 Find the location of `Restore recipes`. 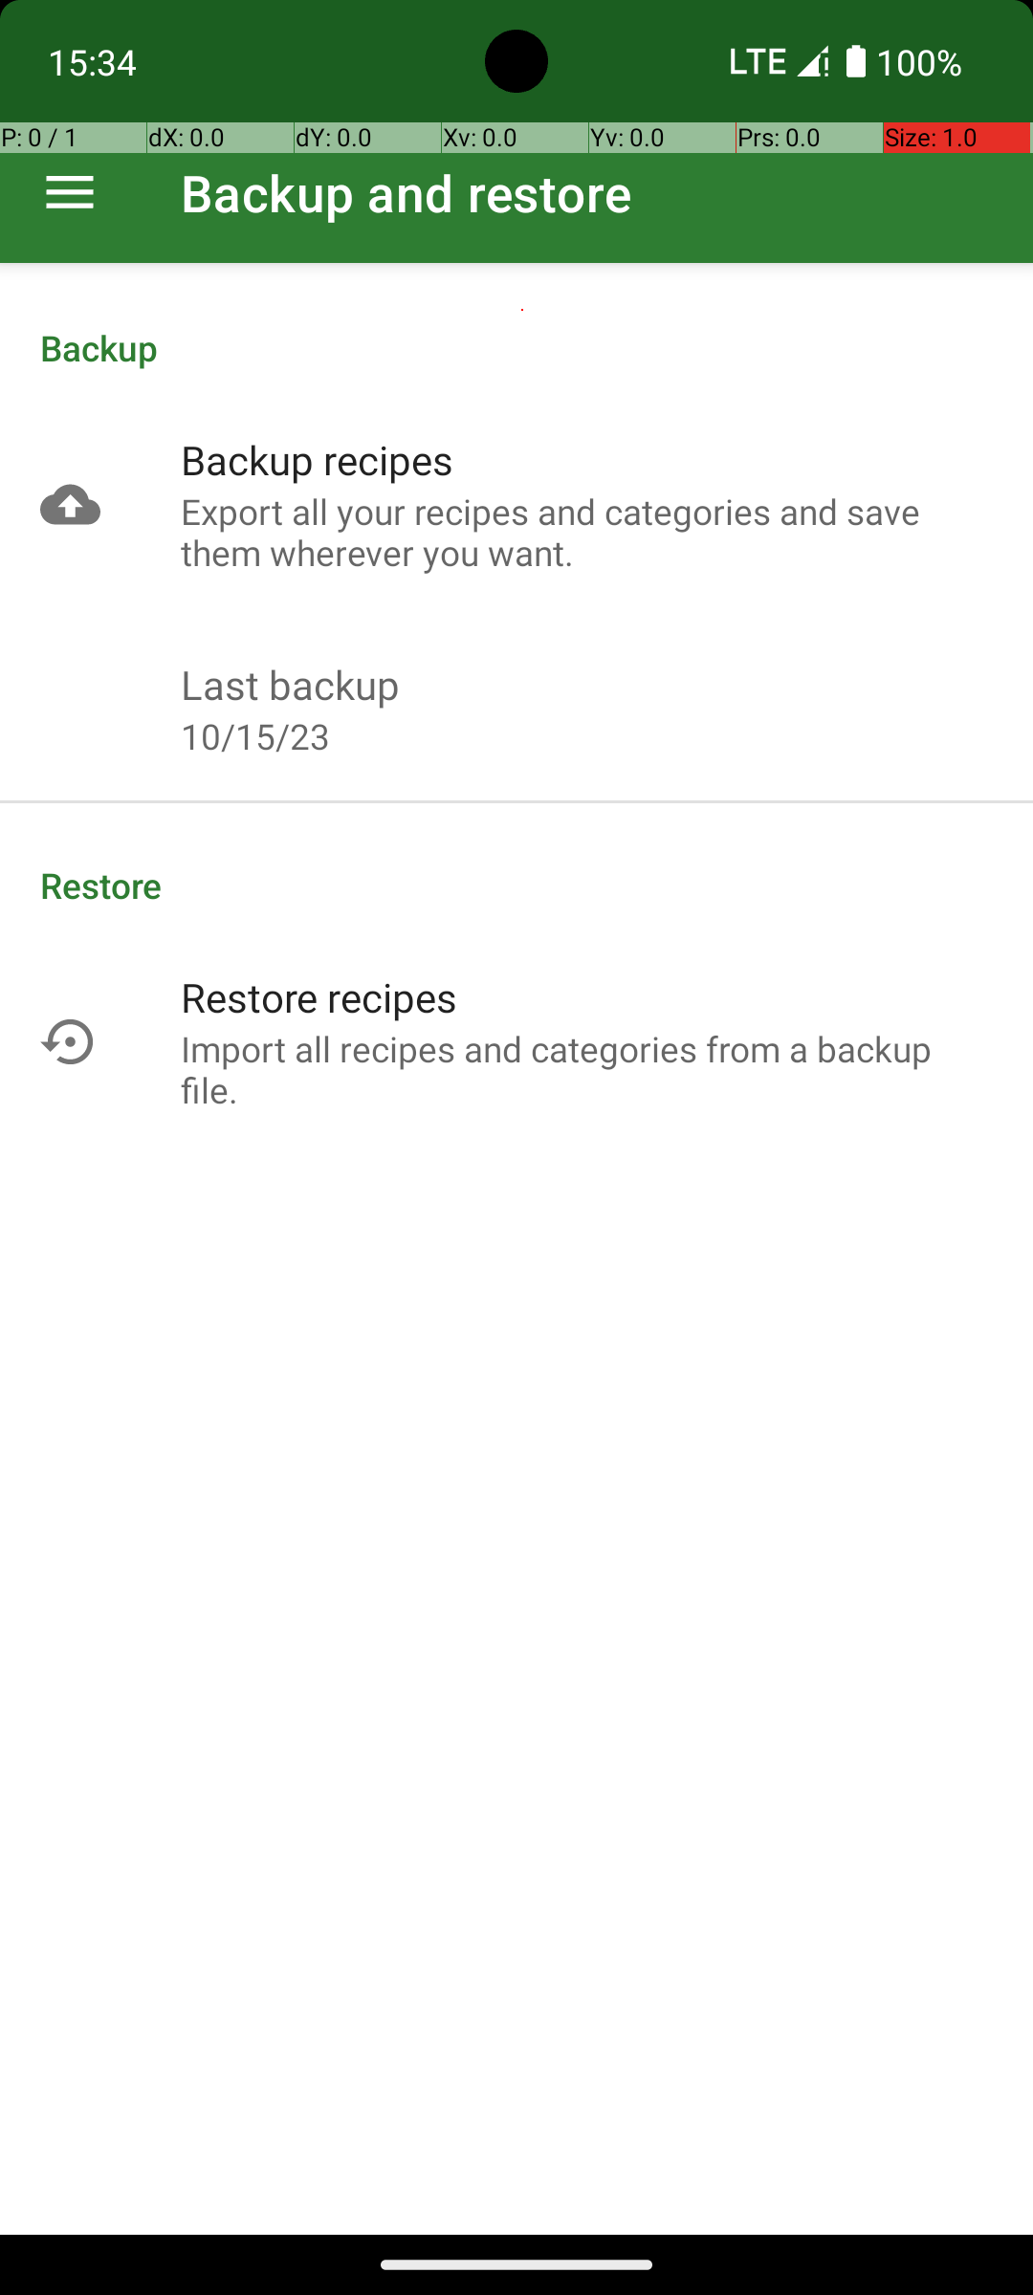

Restore recipes is located at coordinates (319, 996).